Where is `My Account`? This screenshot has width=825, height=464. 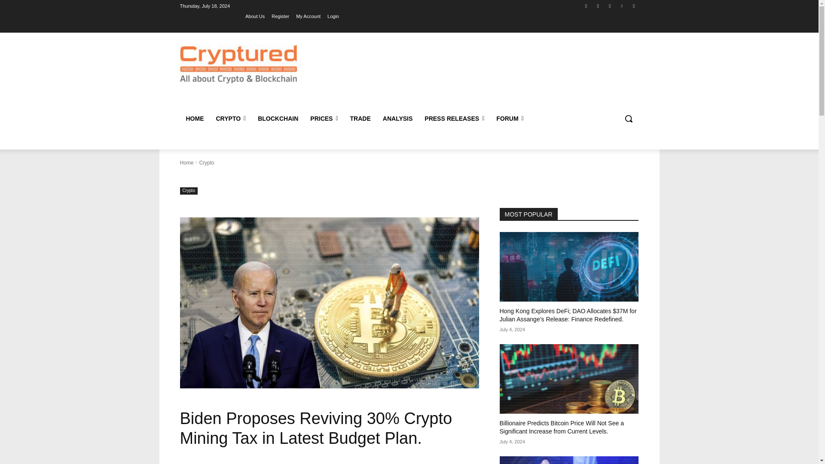 My Account is located at coordinates (309, 16).